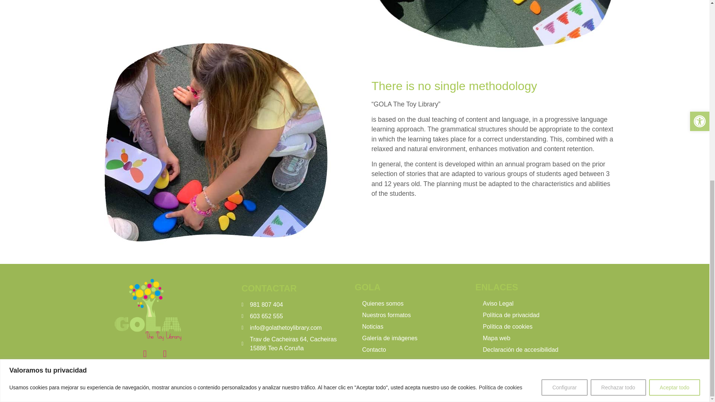 This screenshot has width=715, height=402. What do you see at coordinates (618, 61) in the screenshot?
I see `Rechazar todo` at bounding box center [618, 61].